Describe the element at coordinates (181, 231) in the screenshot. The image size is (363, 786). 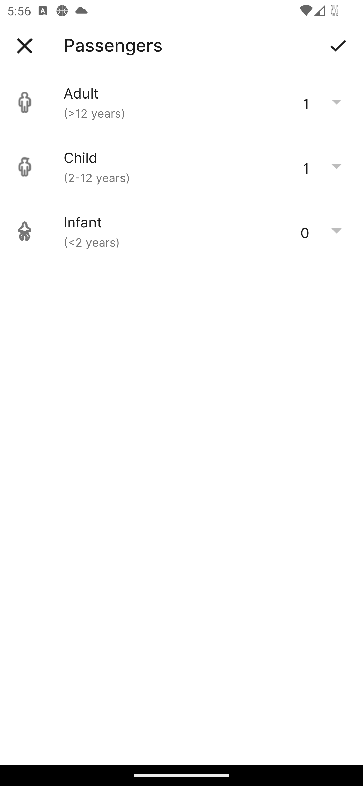
I see `Infant (<2 years) 0` at that location.